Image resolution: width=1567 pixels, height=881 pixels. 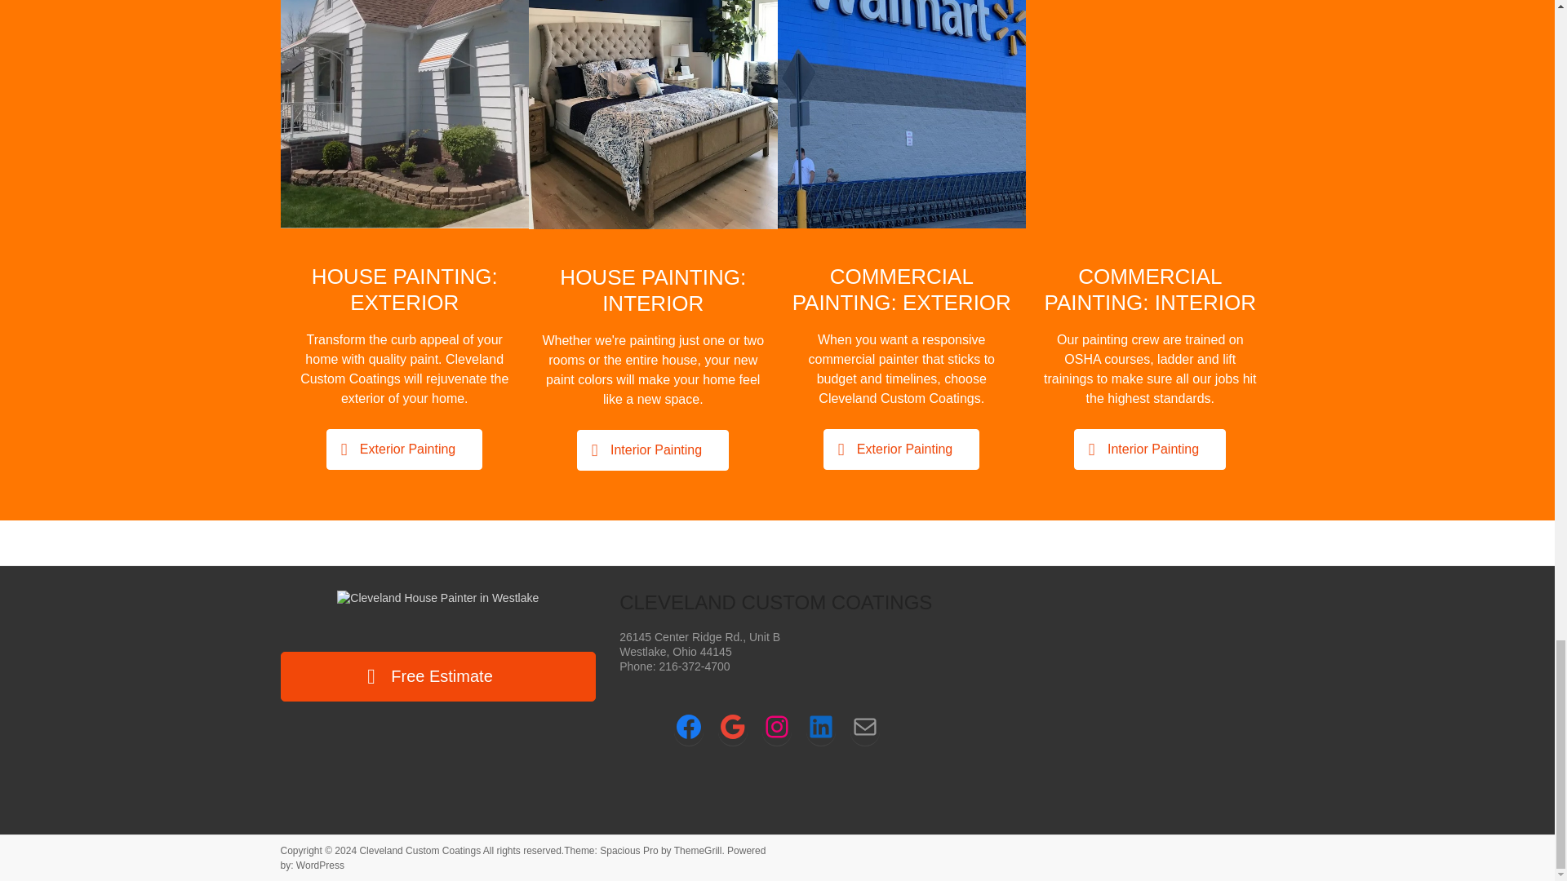 I want to click on exterior house painting Parma, so click(x=405, y=114).